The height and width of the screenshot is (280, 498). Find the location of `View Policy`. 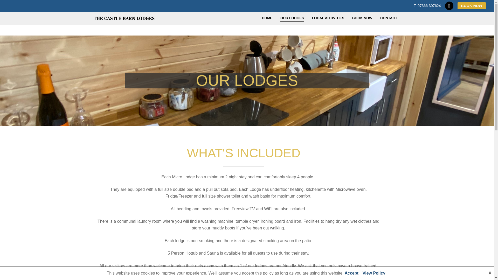

View Policy is located at coordinates (374, 273).